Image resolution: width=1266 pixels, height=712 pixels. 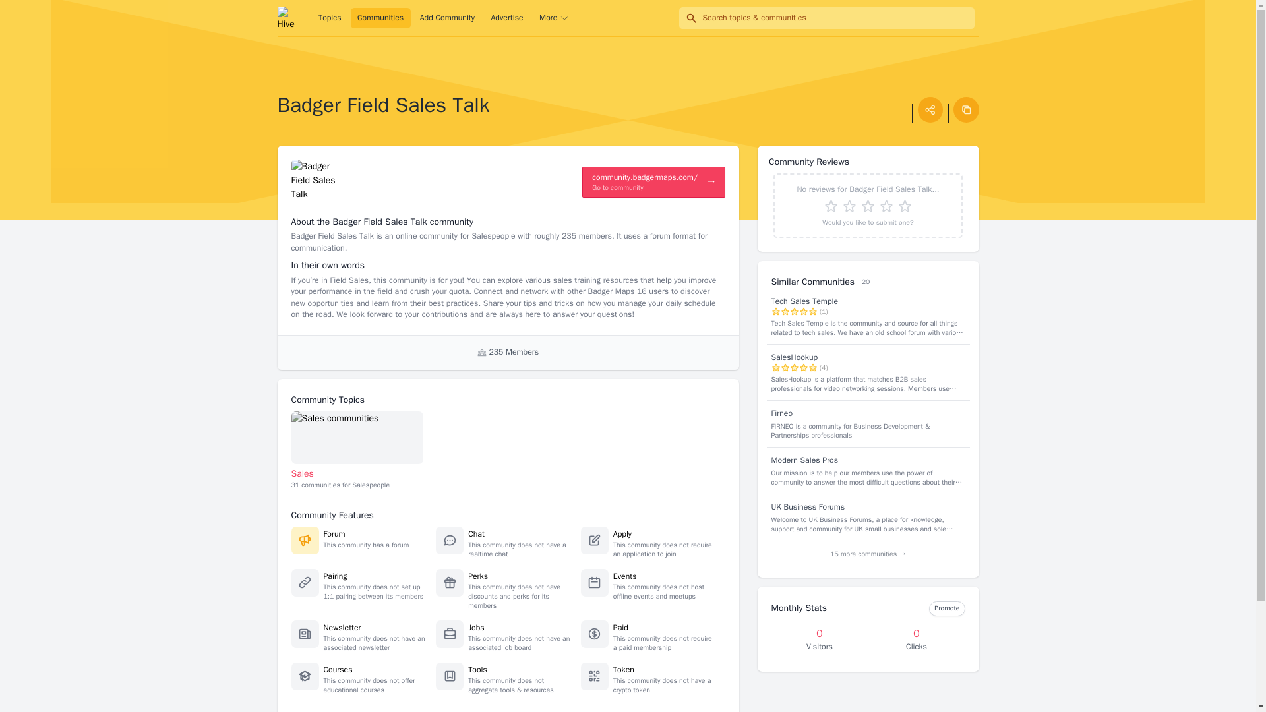 I want to click on Promote, so click(x=947, y=608).